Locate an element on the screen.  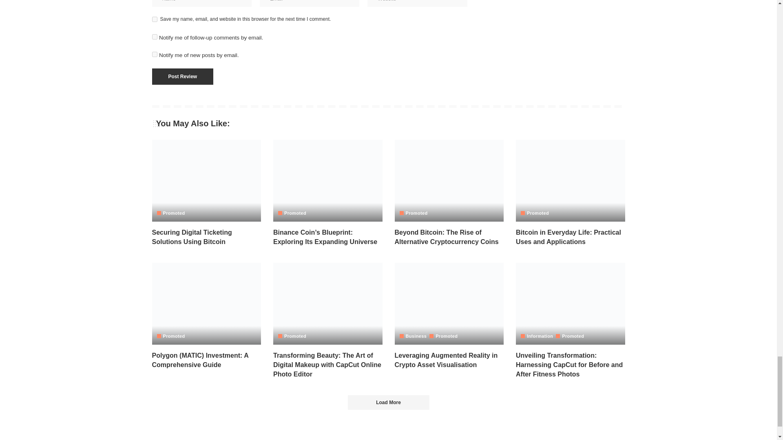
subscribe is located at coordinates (154, 55).